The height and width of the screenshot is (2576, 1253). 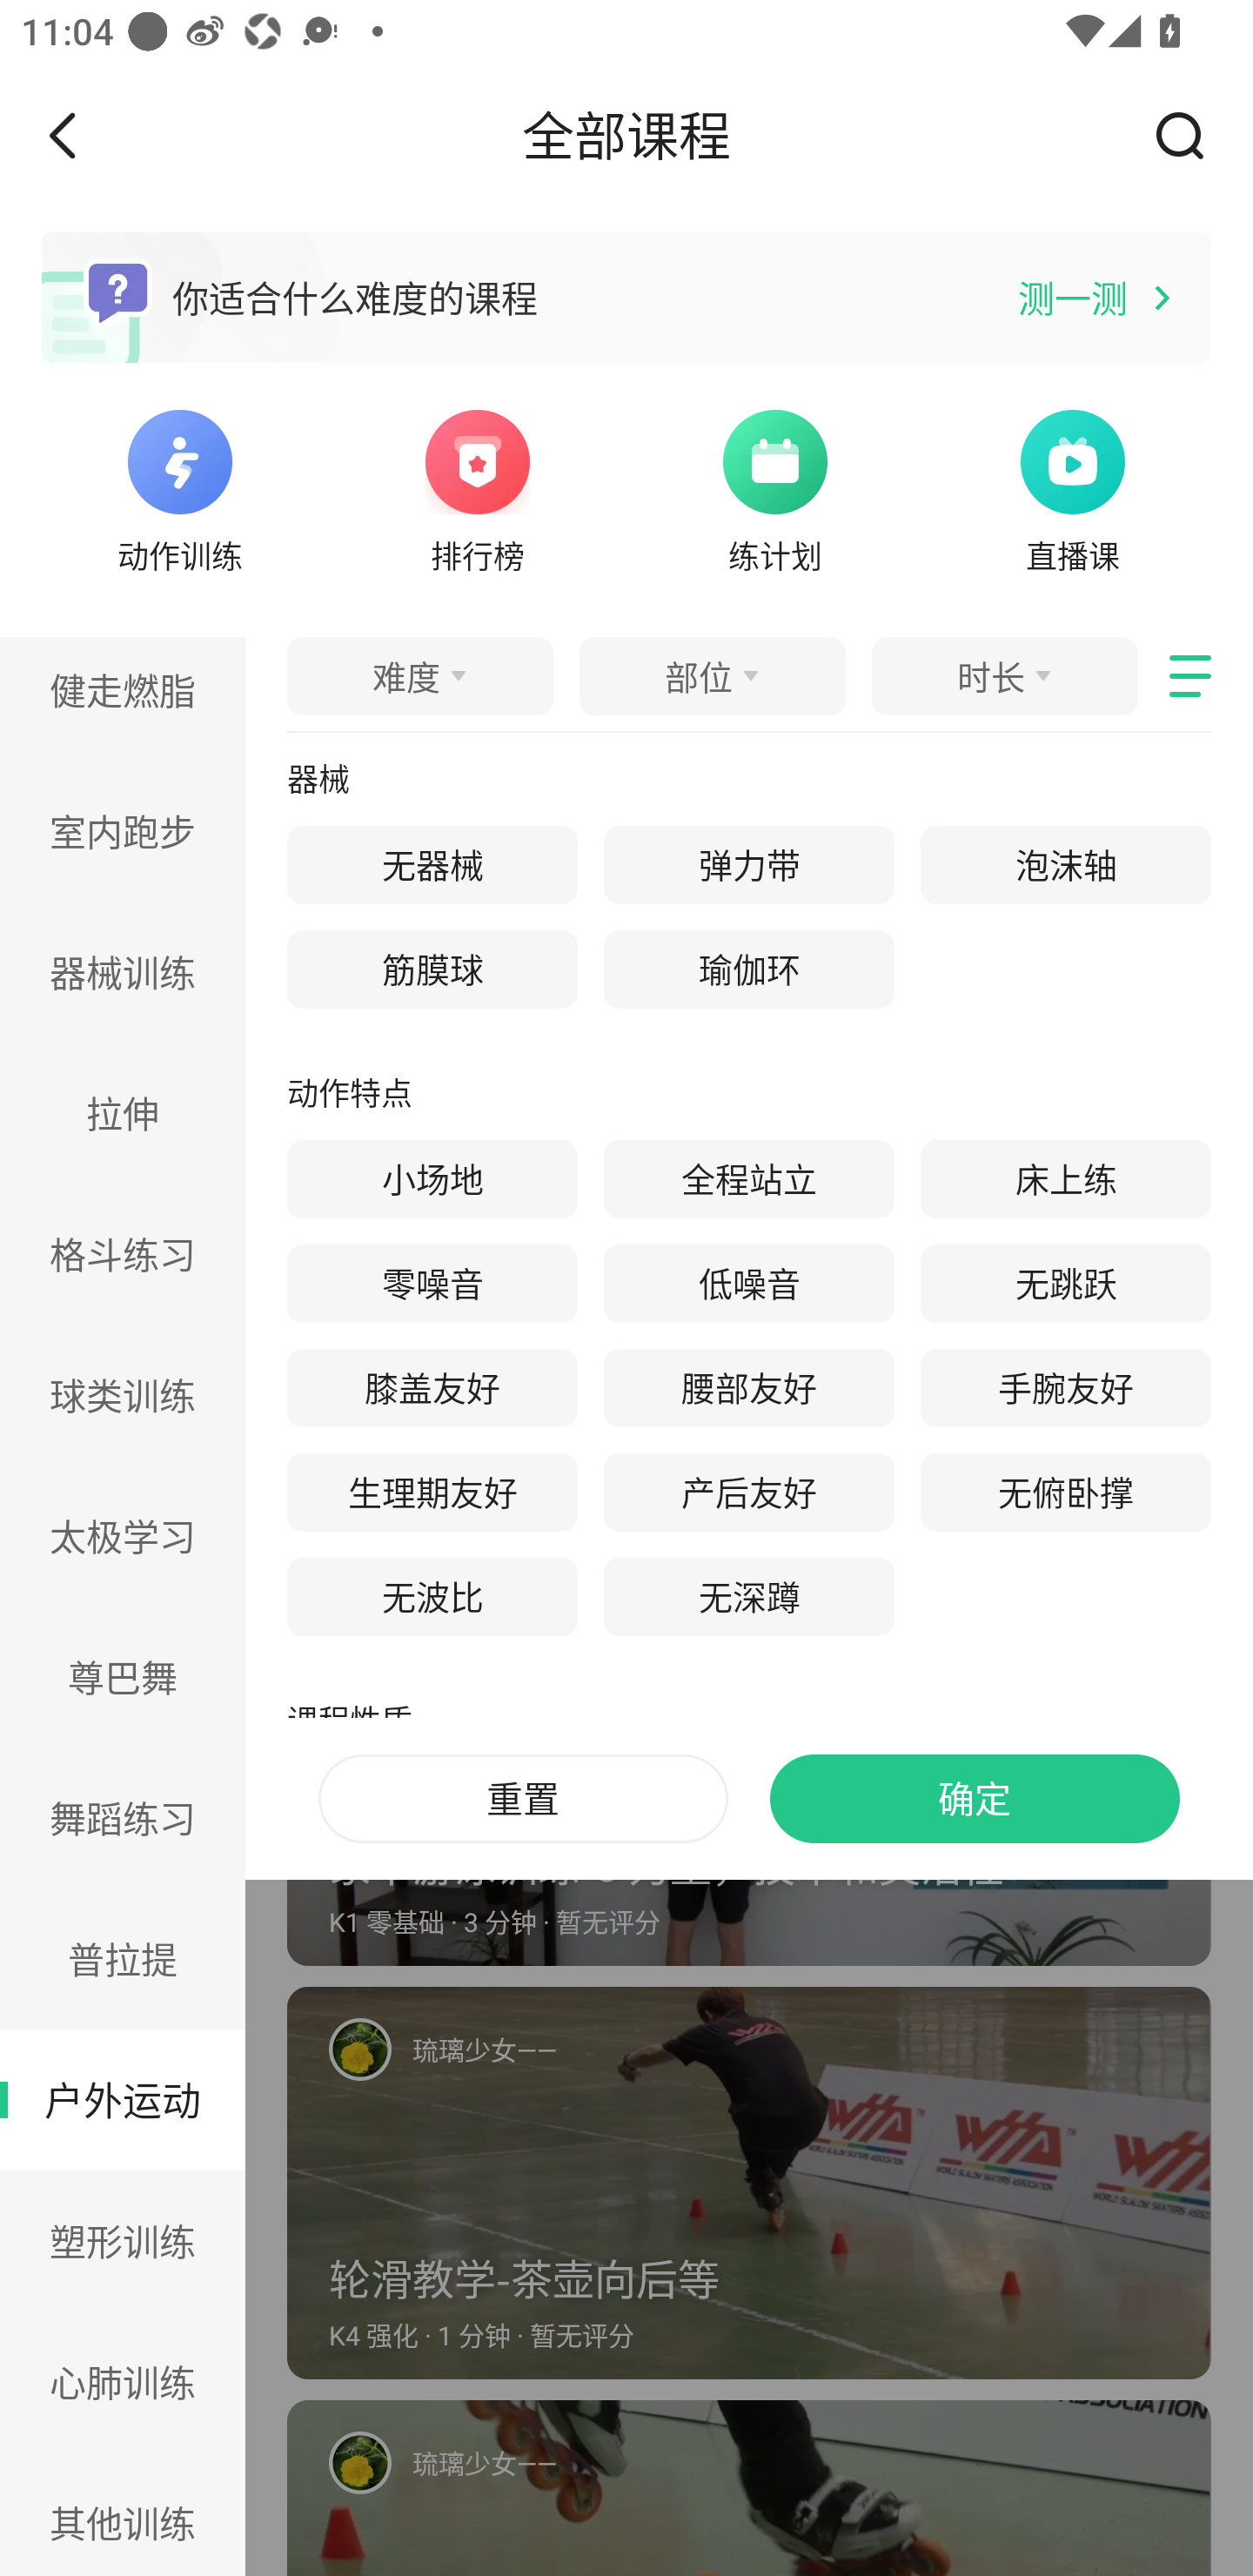 What do you see at coordinates (419, 675) in the screenshot?
I see `难度` at bounding box center [419, 675].